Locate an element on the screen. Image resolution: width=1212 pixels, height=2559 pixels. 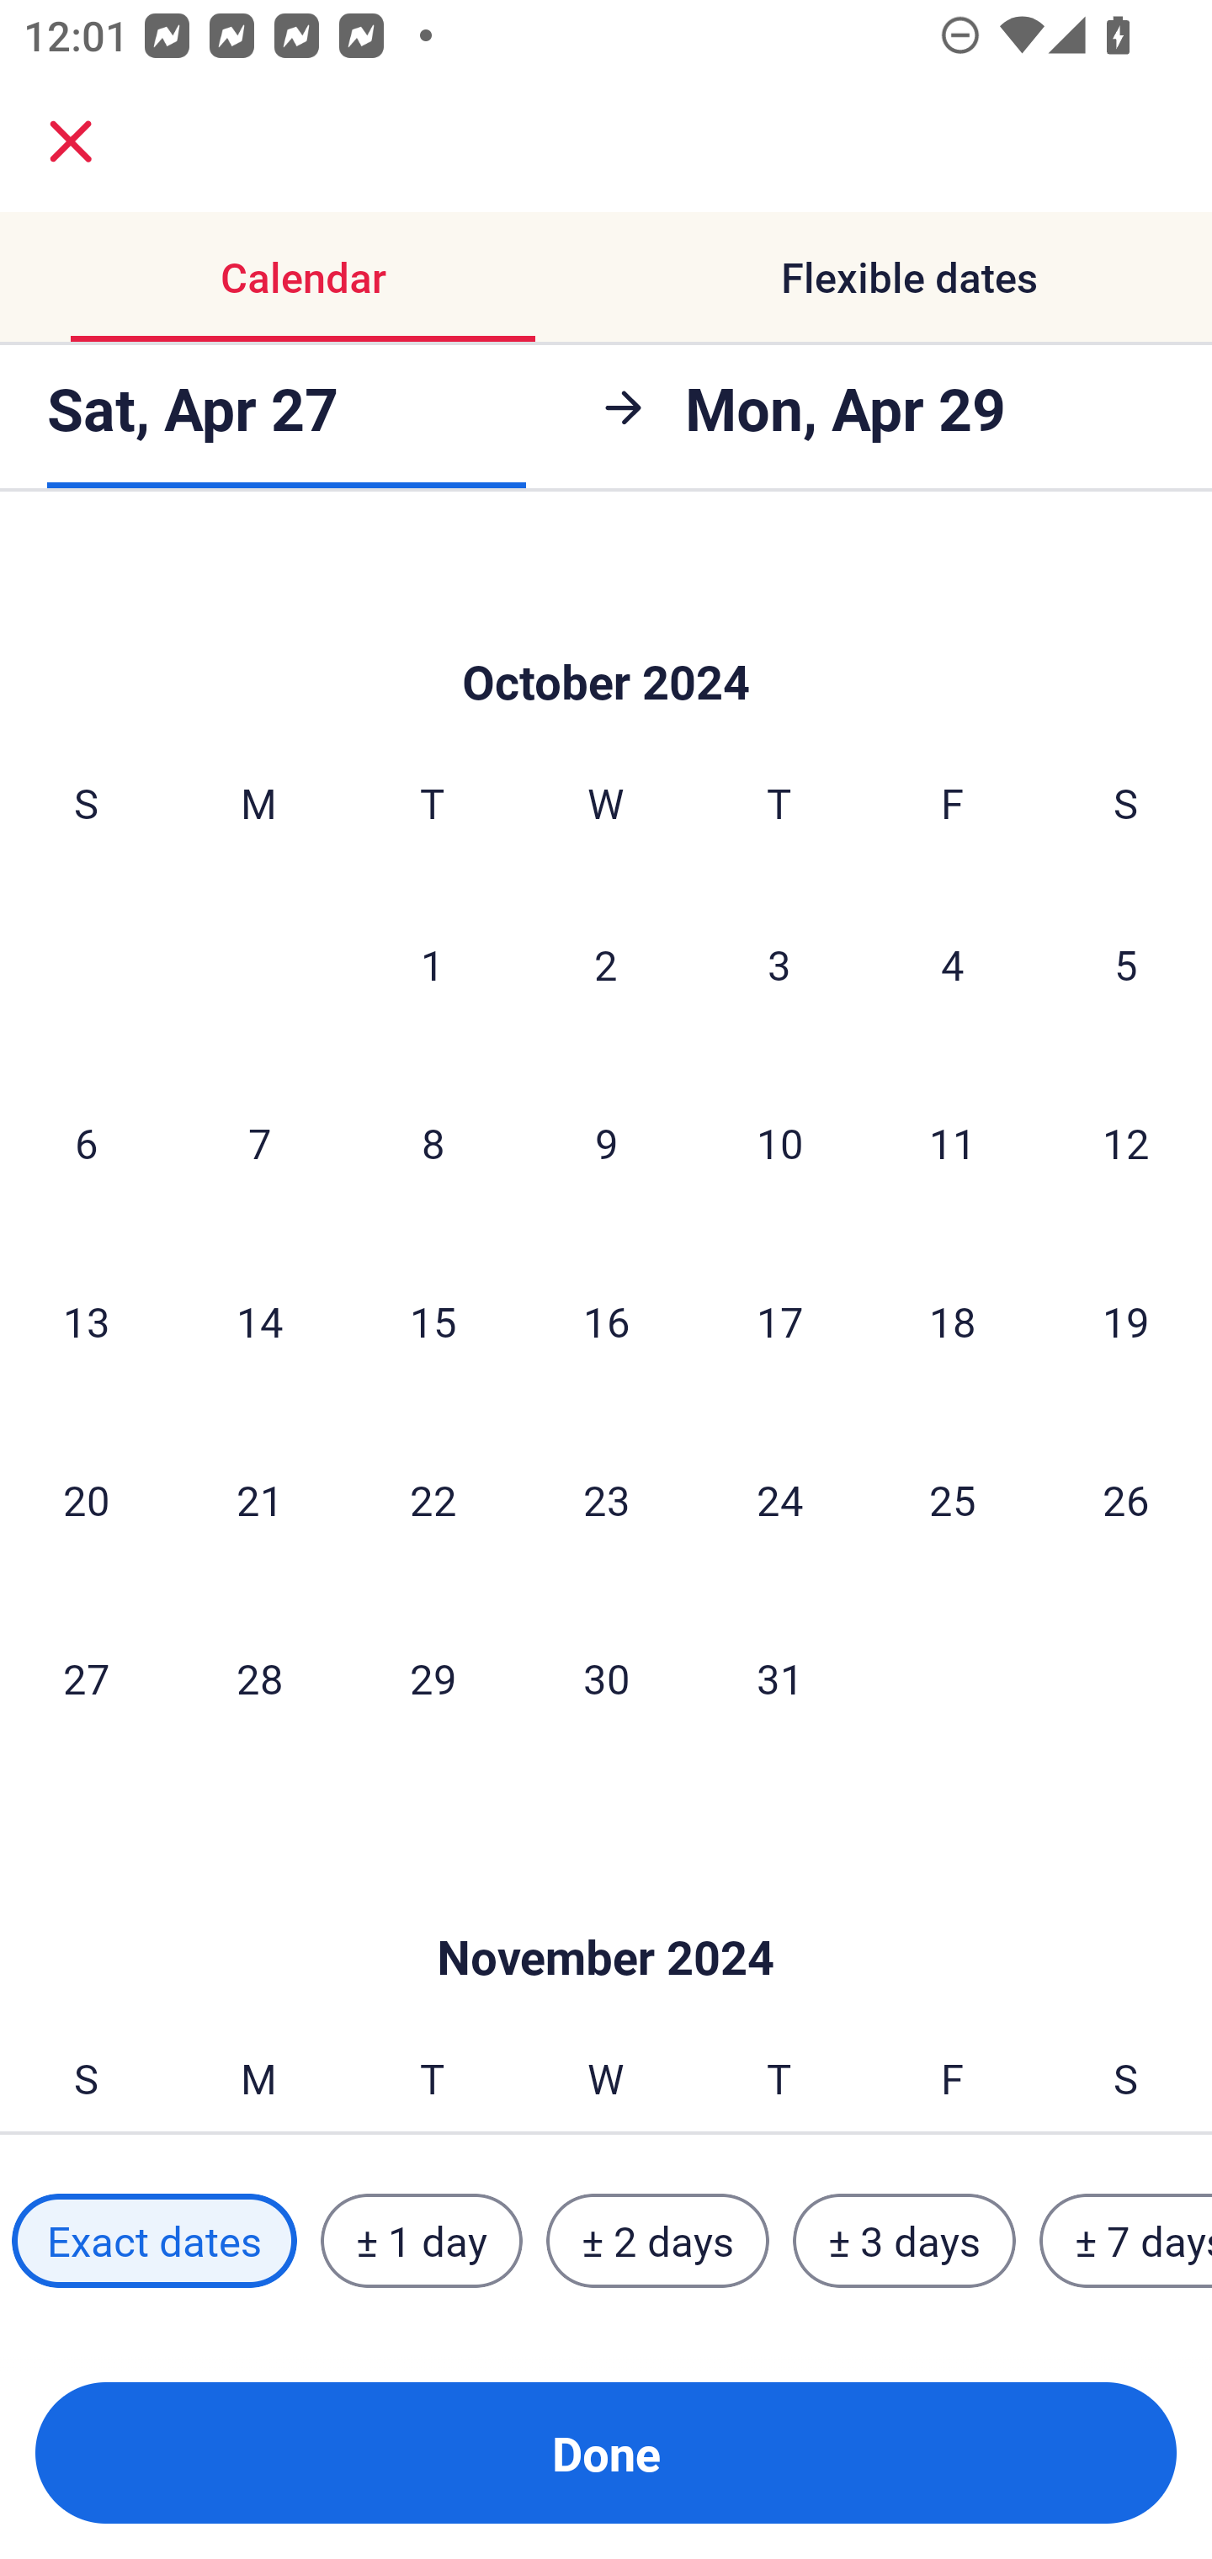
14 Monday, October 14, 2024 is located at coordinates (259, 1322).